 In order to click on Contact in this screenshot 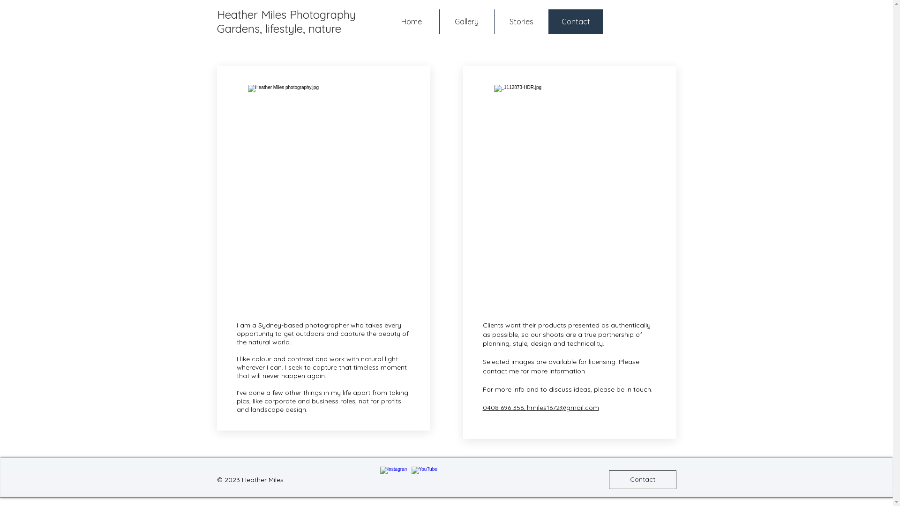, I will do `click(642, 480)`.